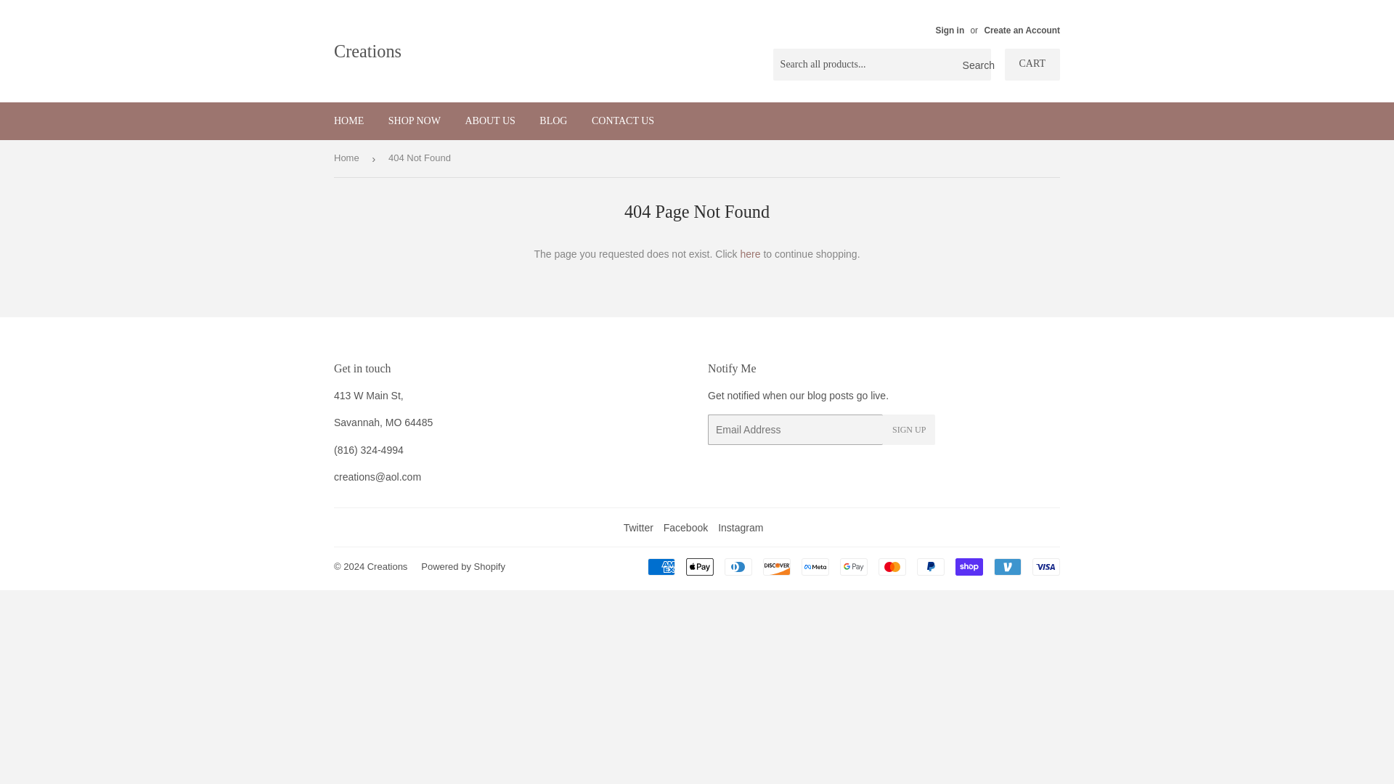 This screenshot has height=784, width=1394. Describe the element at coordinates (489, 121) in the screenshot. I see `ABOUT US` at that location.